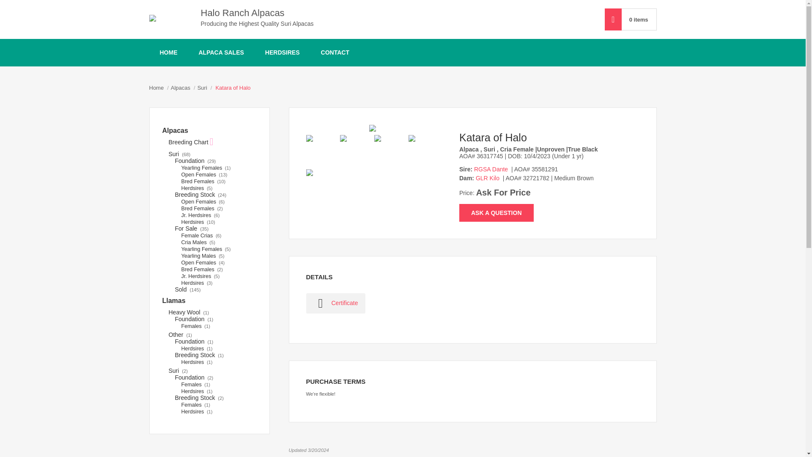 The height and width of the screenshot is (457, 812). What do you see at coordinates (168, 52) in the screenshot?
I see `HOME` at bounding box center [168, 52].